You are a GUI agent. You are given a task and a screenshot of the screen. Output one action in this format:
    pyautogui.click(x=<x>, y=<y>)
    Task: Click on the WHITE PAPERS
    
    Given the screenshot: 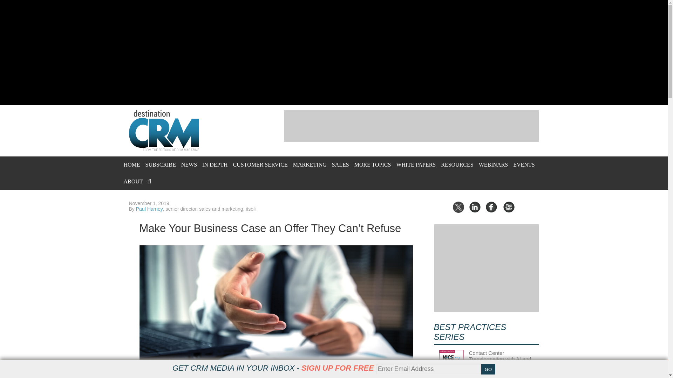 What is the action you would take?
    pyautogui.click(x=416, y=164)
    